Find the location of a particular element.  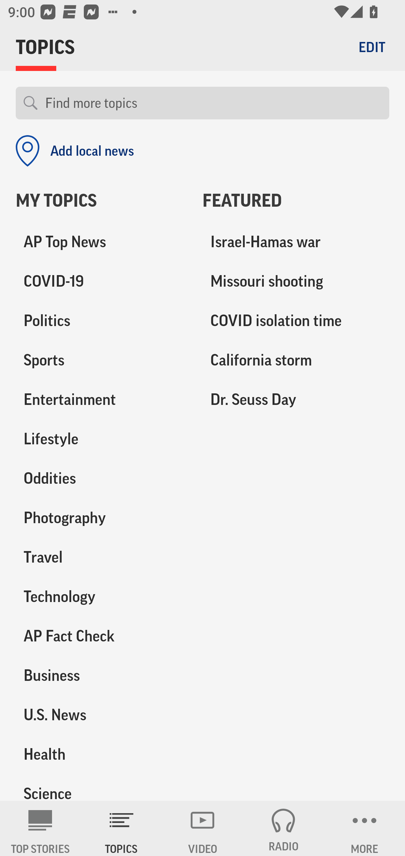

Science is located at coordinates (101, 787).